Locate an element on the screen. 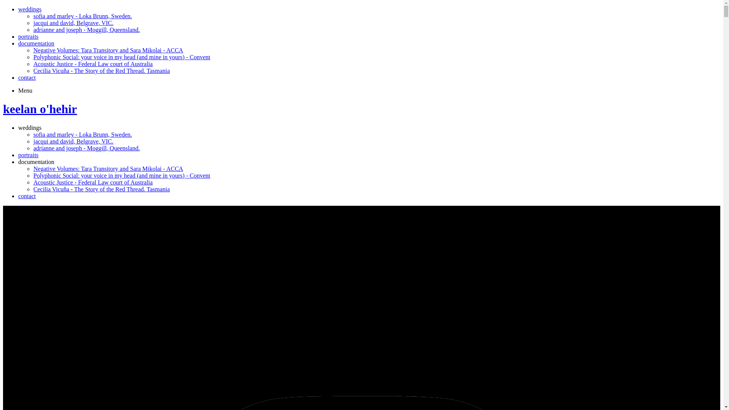  jacqui and david, Belgrave, VIC. is located at coordinates (74, 141).